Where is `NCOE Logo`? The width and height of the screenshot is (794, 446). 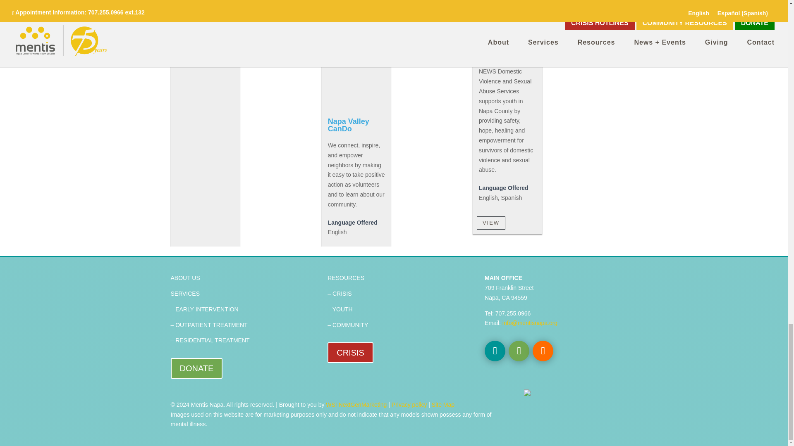
NCOE Logo is located at coordinates (205, 0).